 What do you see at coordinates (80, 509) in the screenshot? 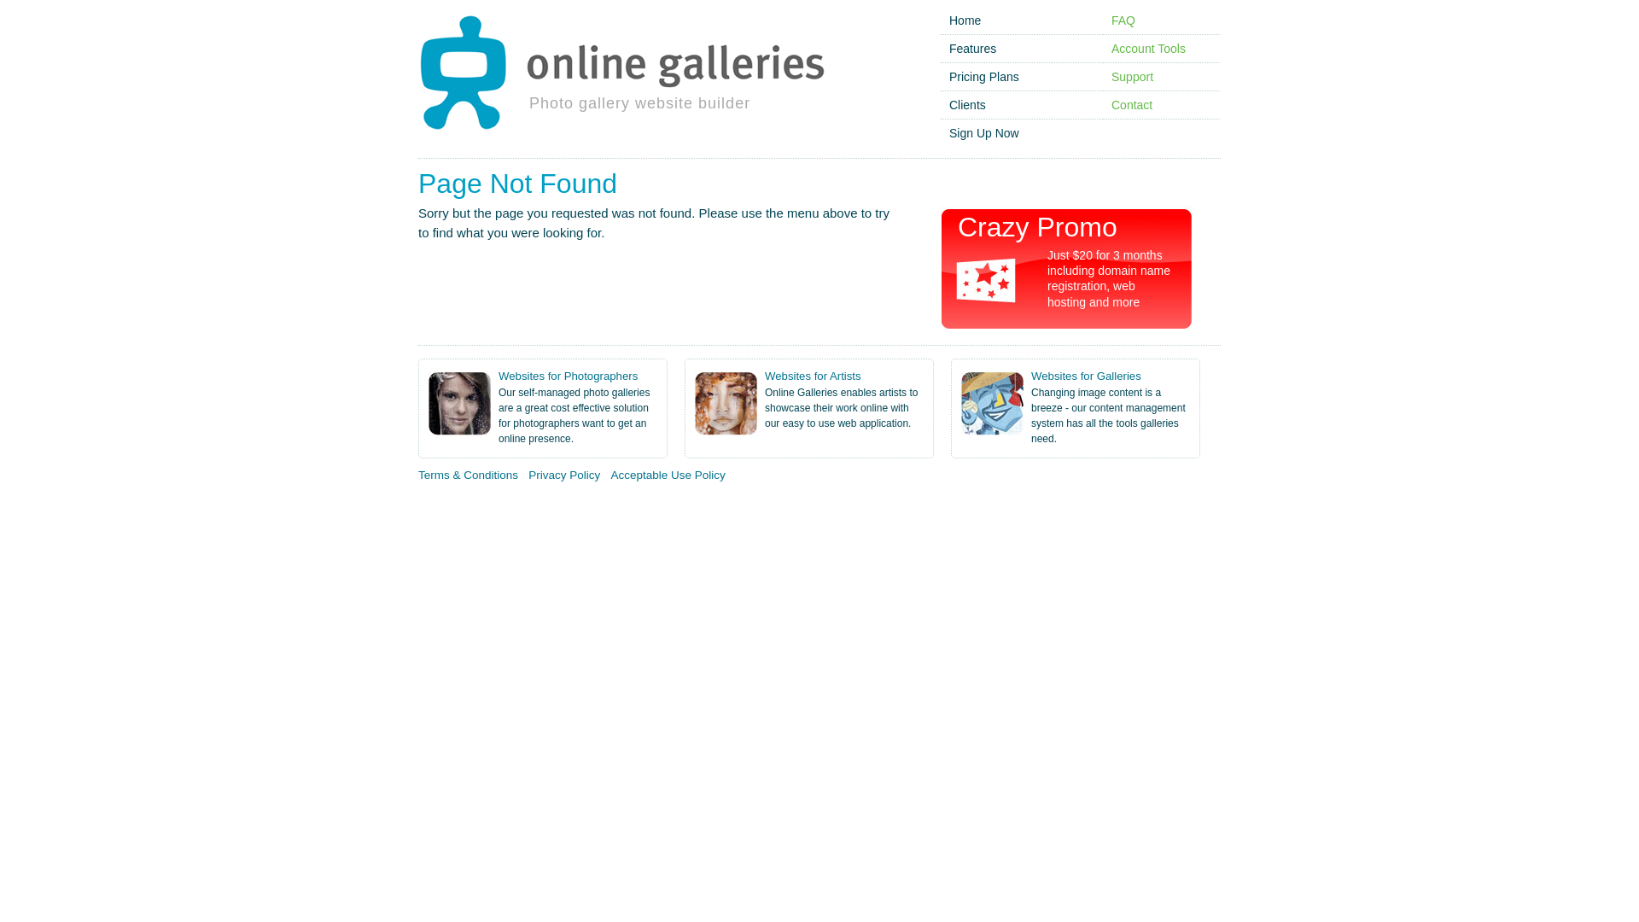
I see `Online Photo Gallery` at bounding box center [80, 509].